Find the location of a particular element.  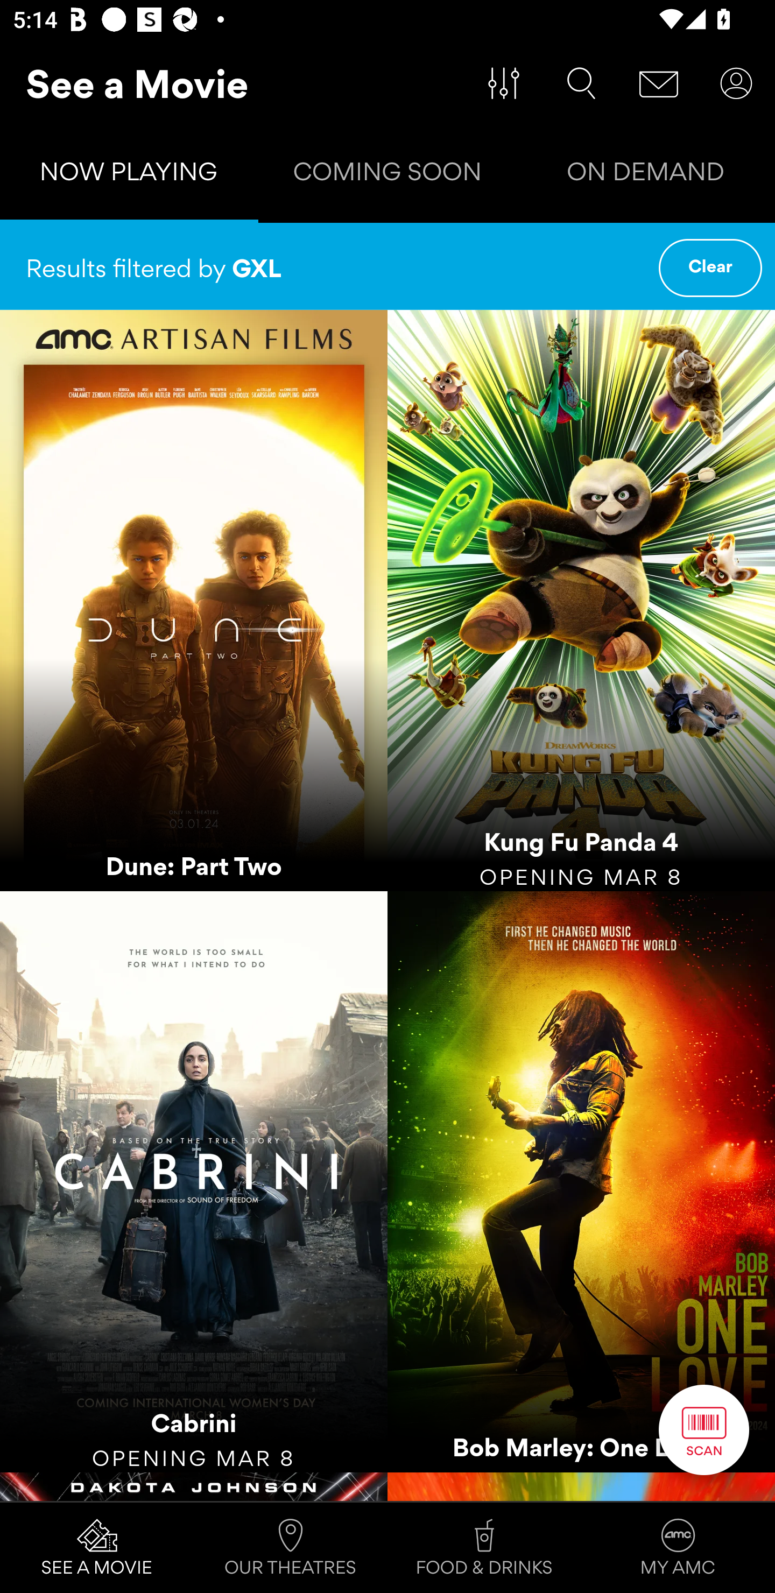

COMING SOON
Tab 2 of 3 is located at coordinates (387, 175).